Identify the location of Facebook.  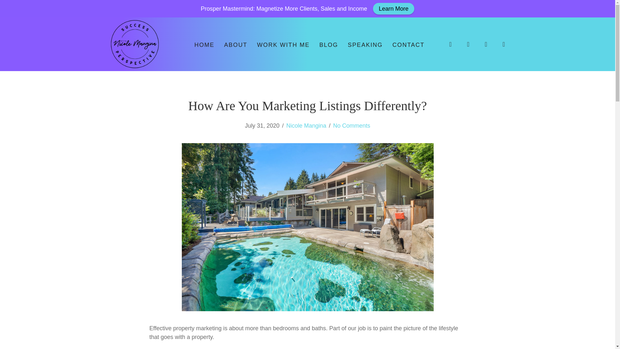
(468, 44).